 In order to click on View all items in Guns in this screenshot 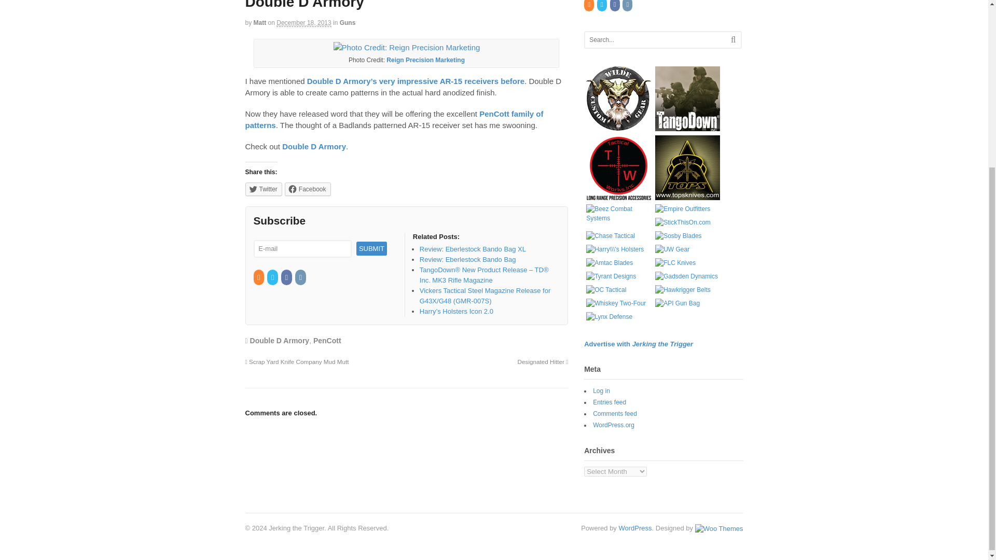, I will do `click(348, 22)`.